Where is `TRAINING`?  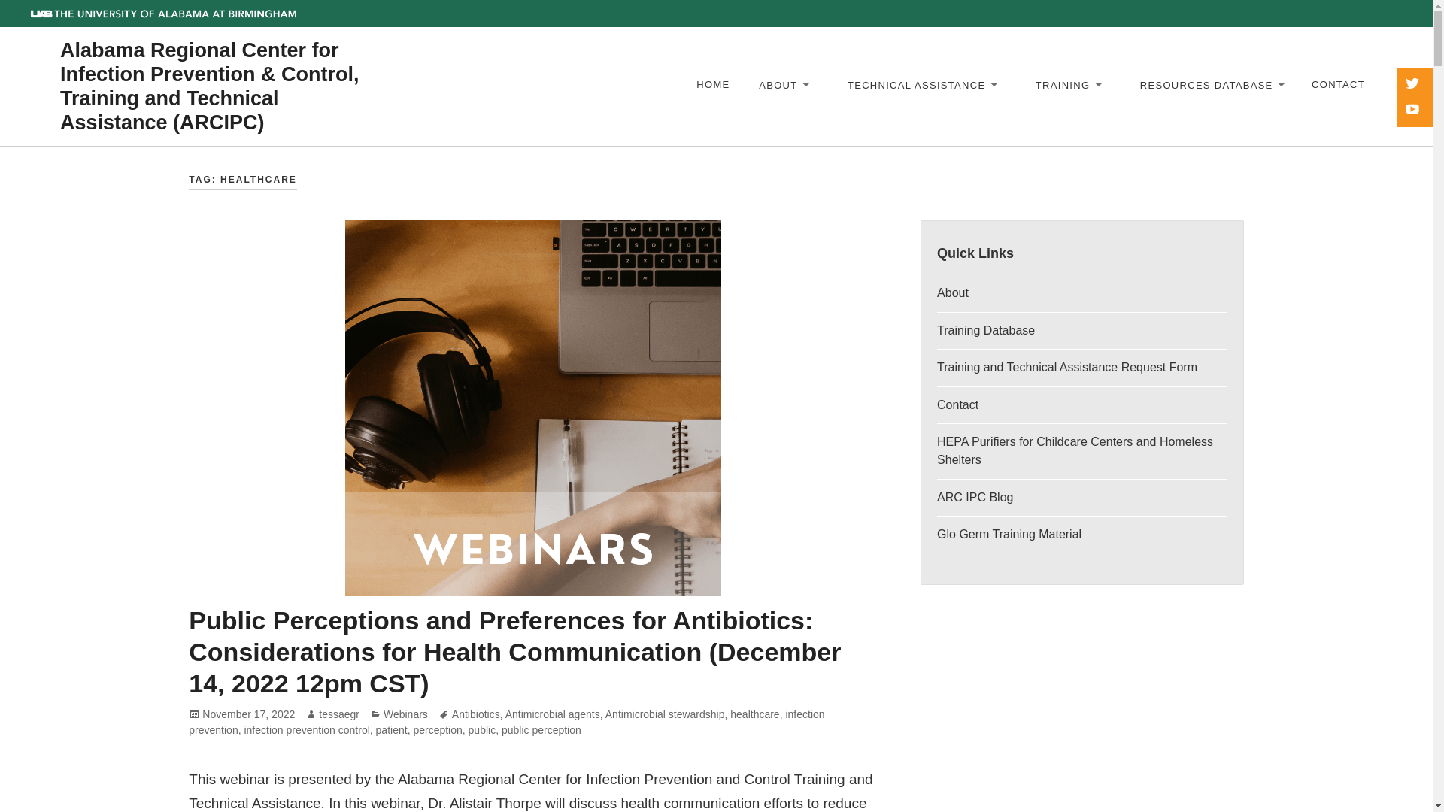 TRAINING is located at coordinates (1066, 86).